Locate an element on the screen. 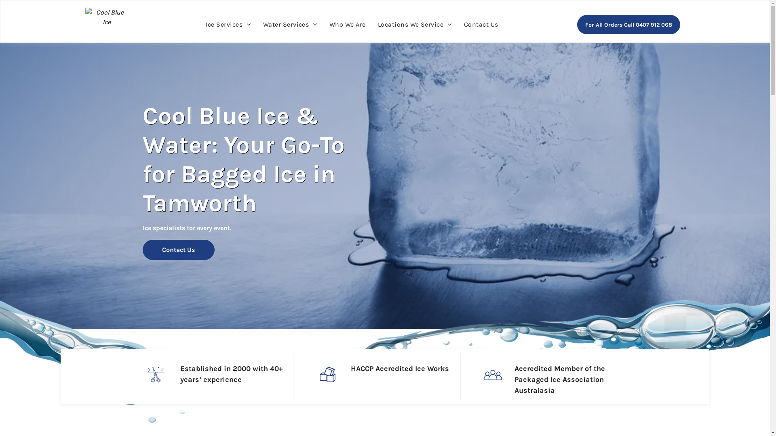 The width and height of the screenshot is (776, 436). Water Services is located at coordinates (290, 24).